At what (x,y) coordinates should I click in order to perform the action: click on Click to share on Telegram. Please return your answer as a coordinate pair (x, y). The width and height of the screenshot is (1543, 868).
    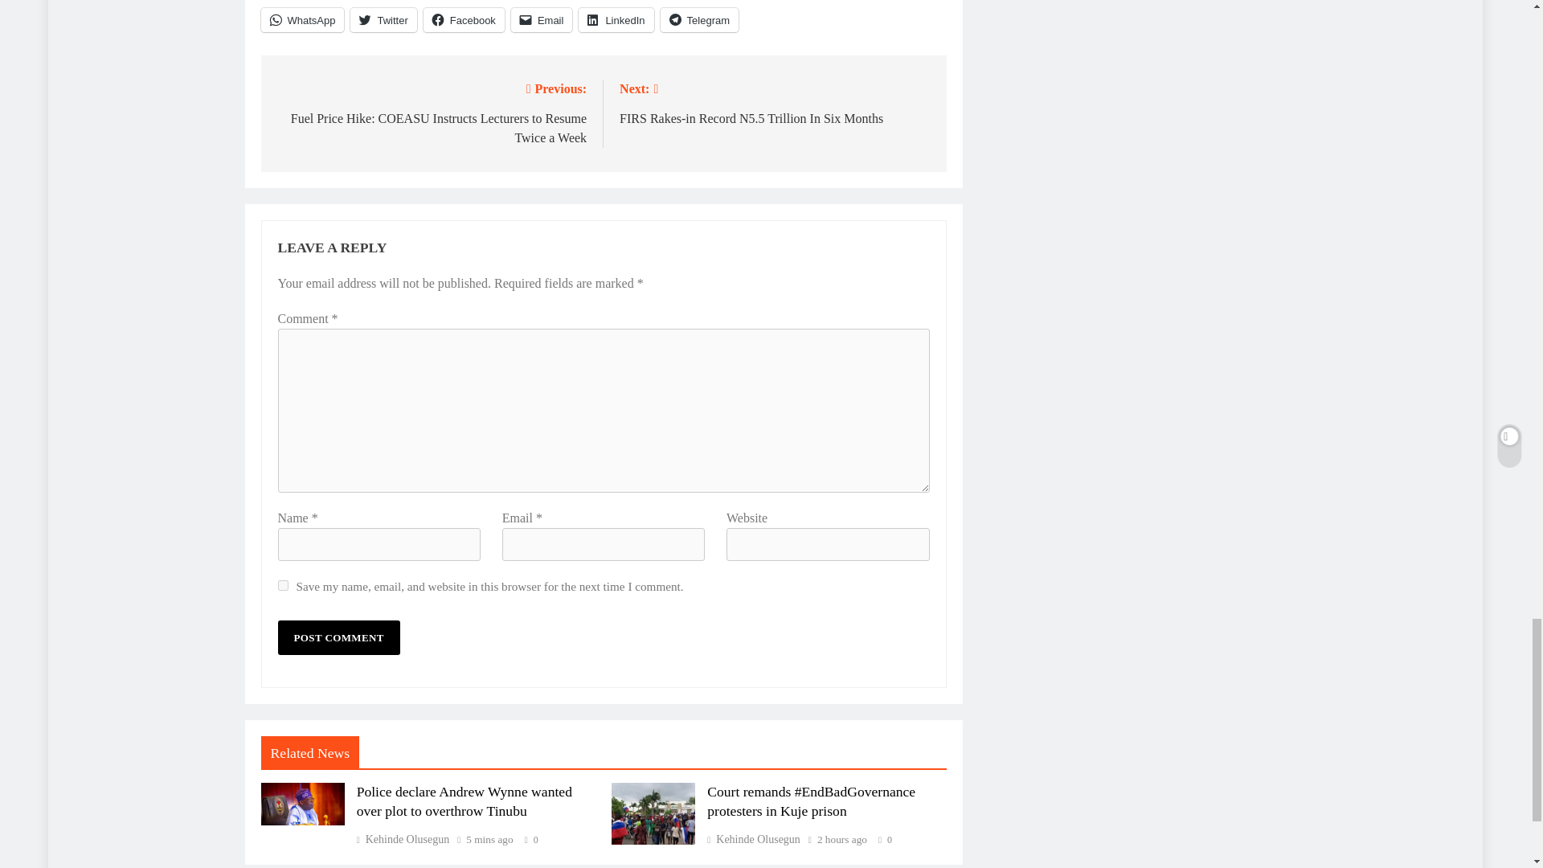
    Looking at the image, I should click on (699, 19).